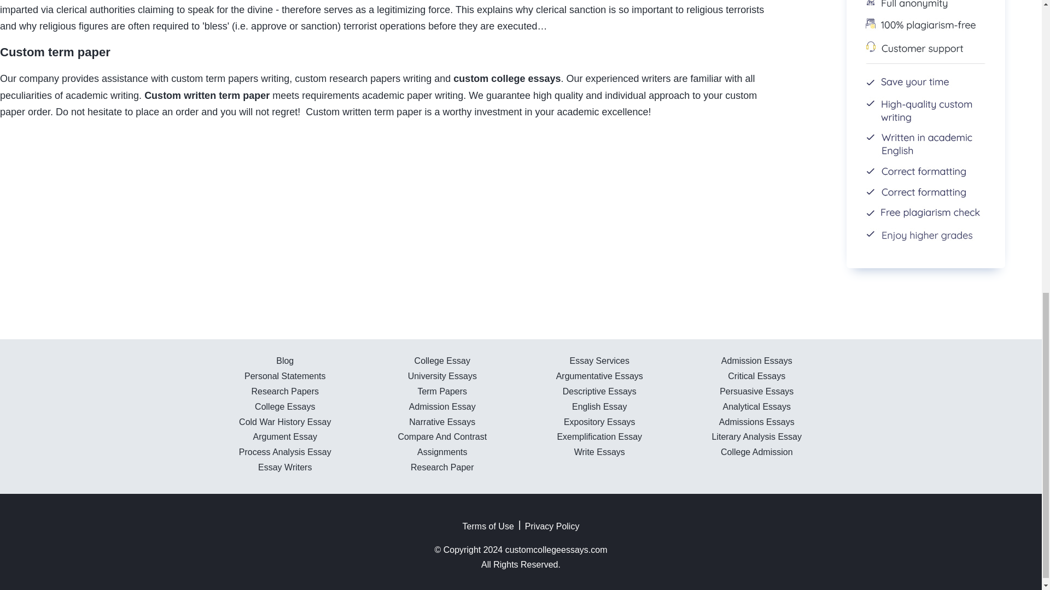 This screenshot has height=590, width=1050. Describe the element at coordinates (599, 436) in the screenshot. I see `Exemplification Essay` at that location.